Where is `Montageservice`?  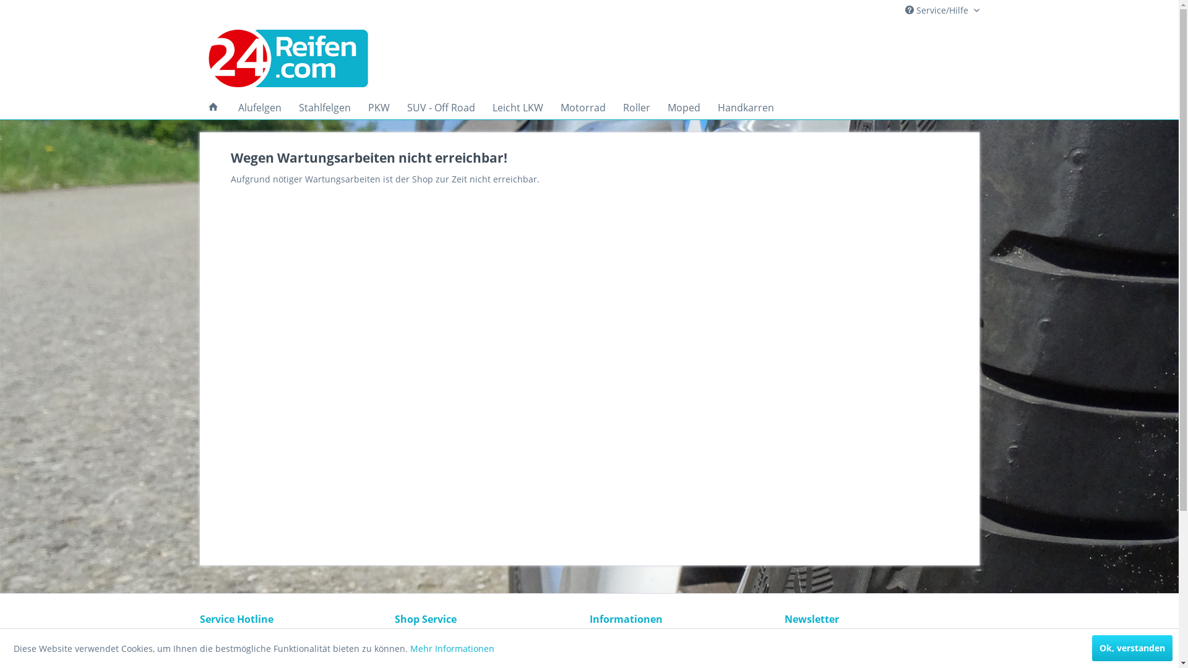 Montageservice is located at coordinates (489, 656).